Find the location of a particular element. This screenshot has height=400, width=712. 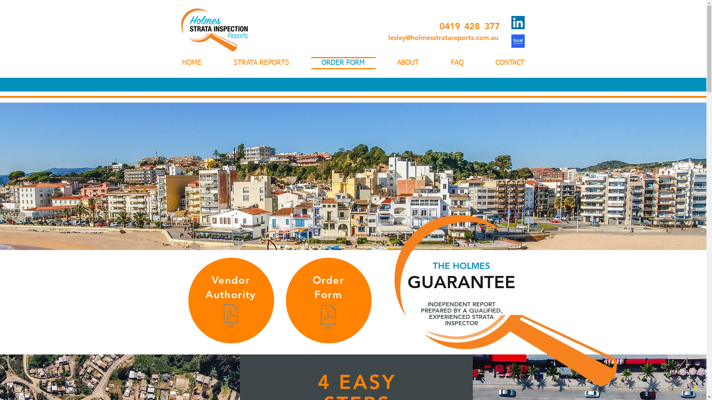

ORDER FORM is located at coordinates (343, 63).